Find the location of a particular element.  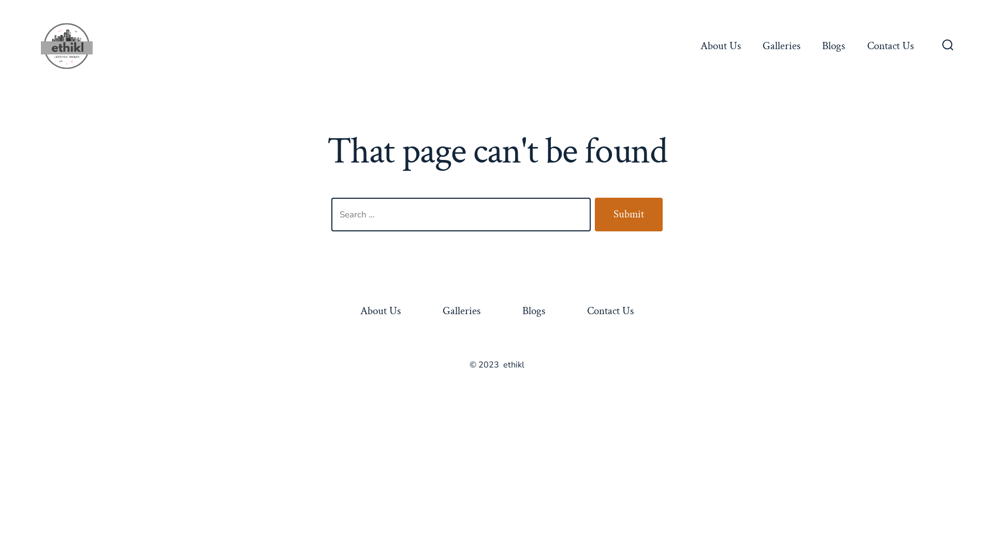

Contact Us is located at coordinates (890, 46).